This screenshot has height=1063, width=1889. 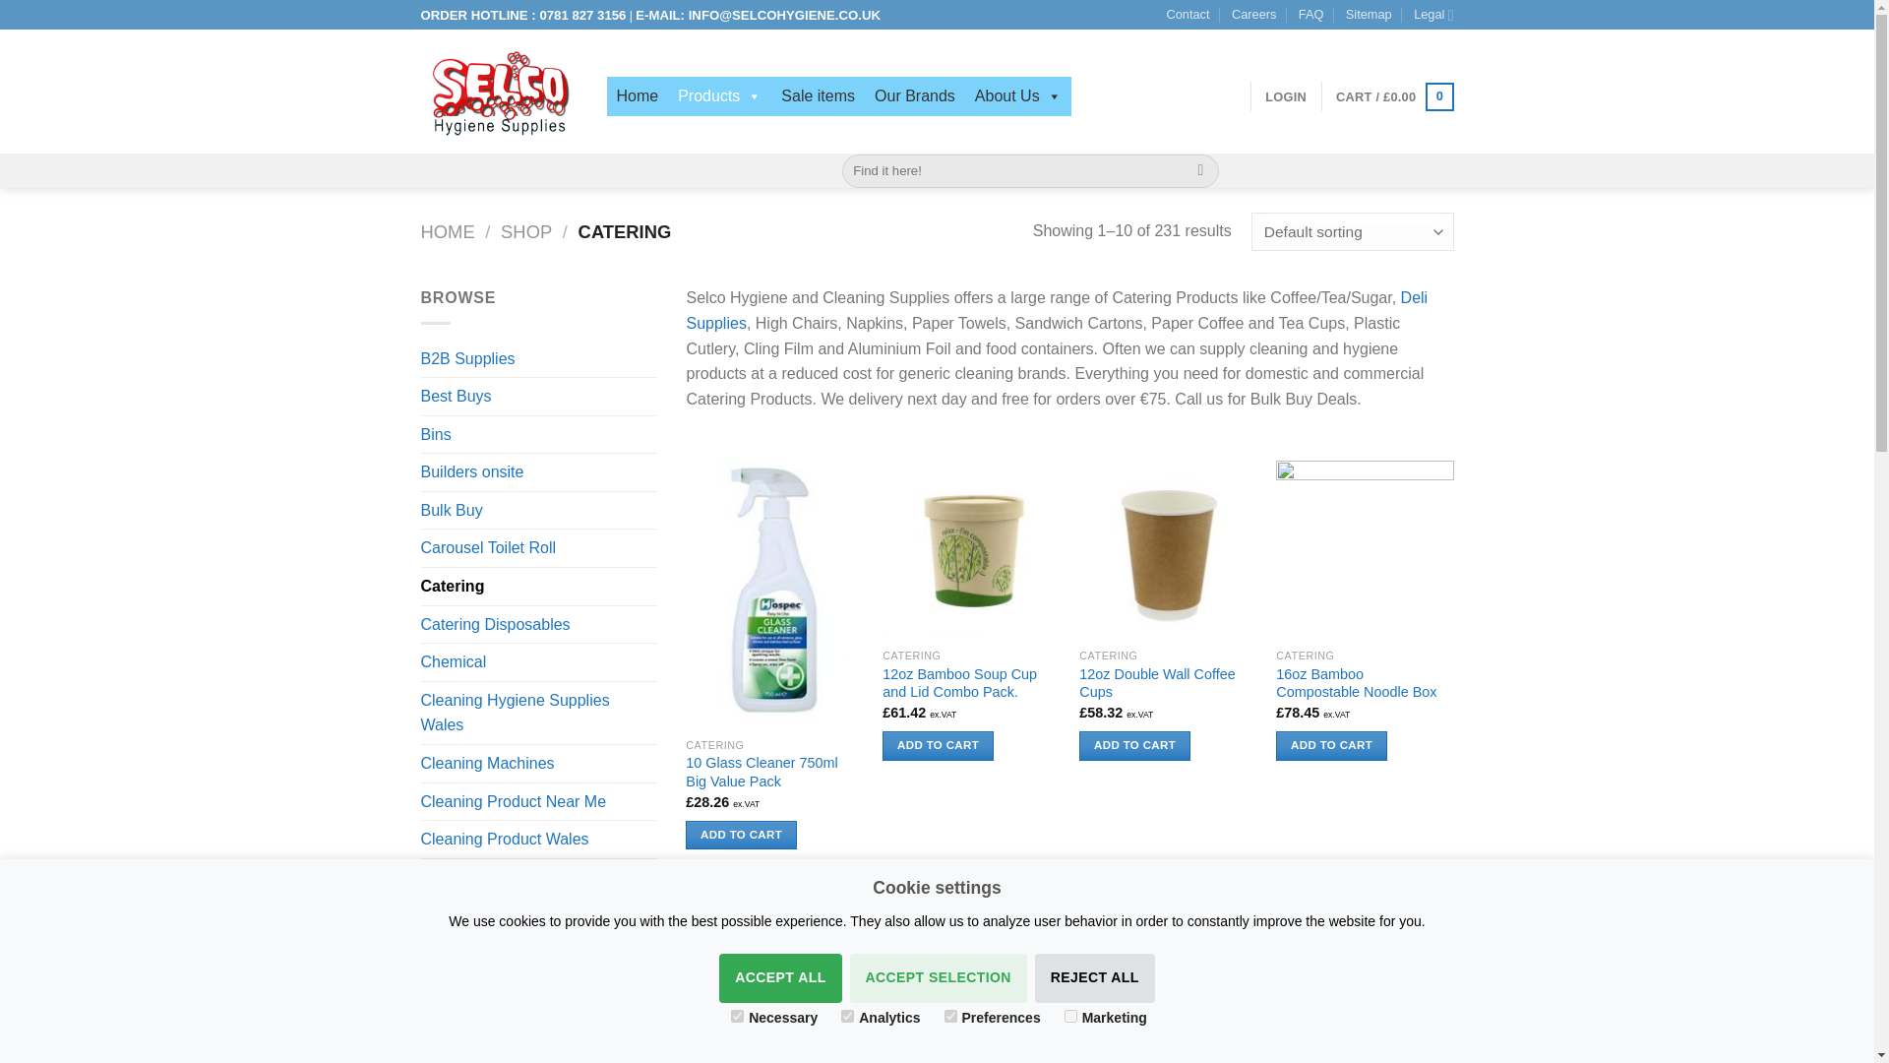 What do you see at coordinates (1070, 1016) in the screenshot?
I see `Marketing` at bounding box center [1070, 1016].